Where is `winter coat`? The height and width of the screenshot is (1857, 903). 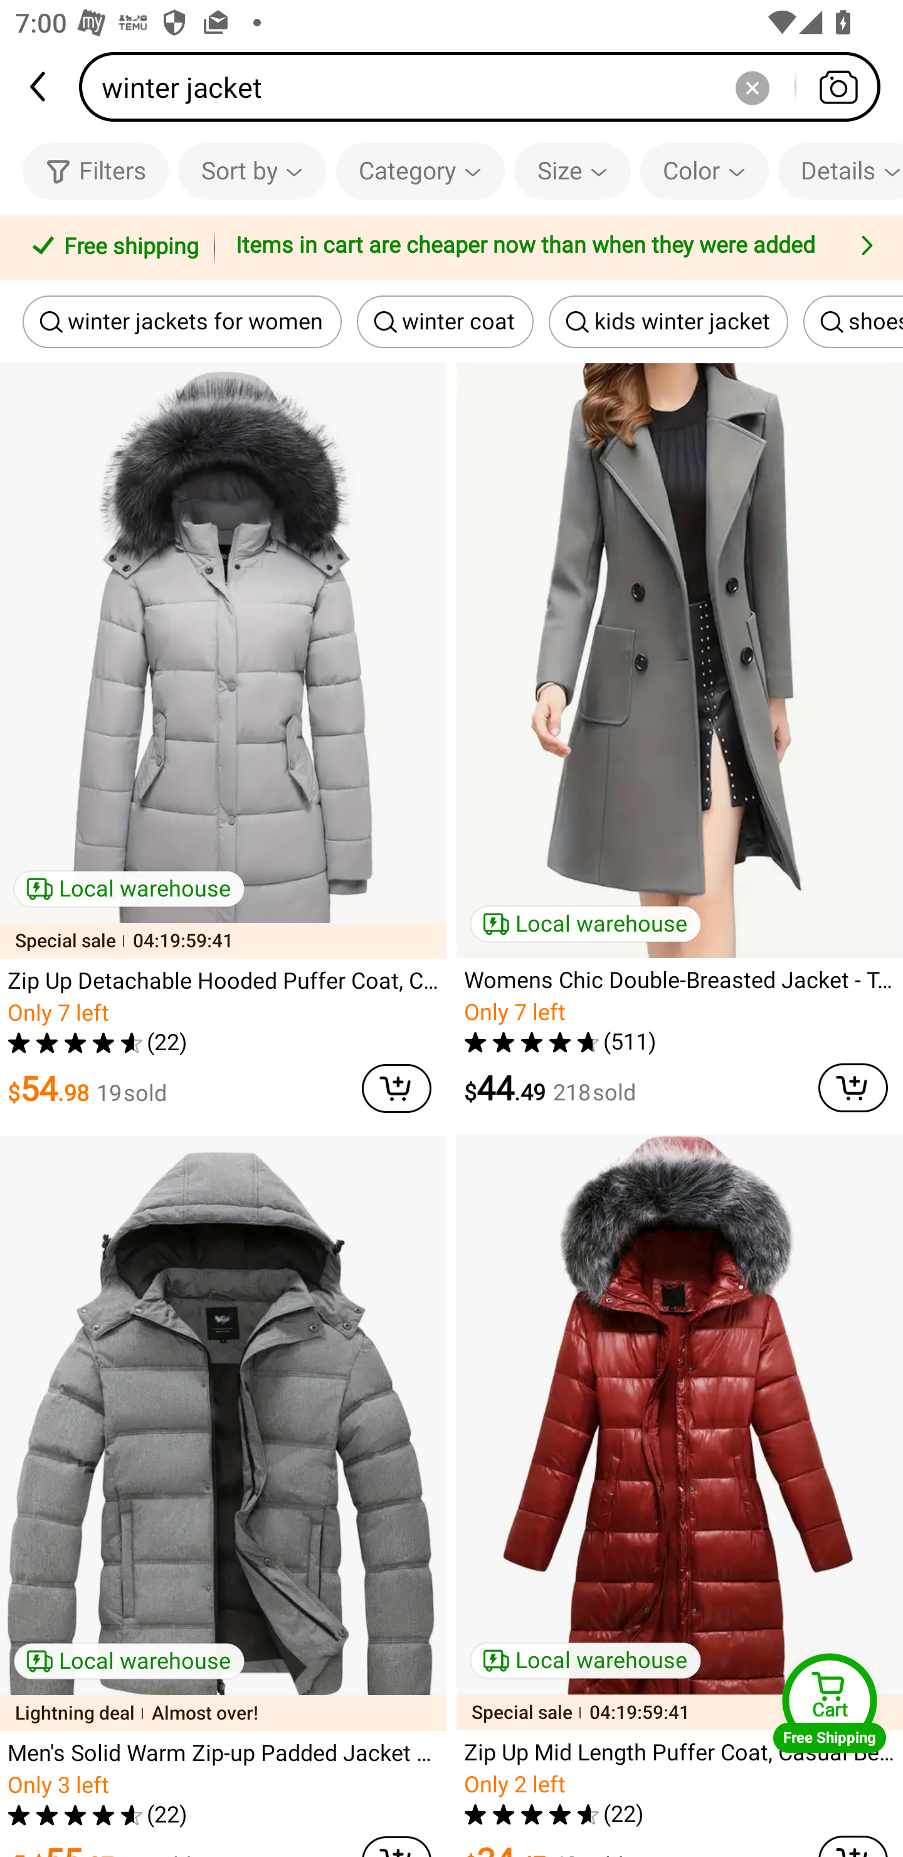 winter coat is located at coordinates (445, 322).